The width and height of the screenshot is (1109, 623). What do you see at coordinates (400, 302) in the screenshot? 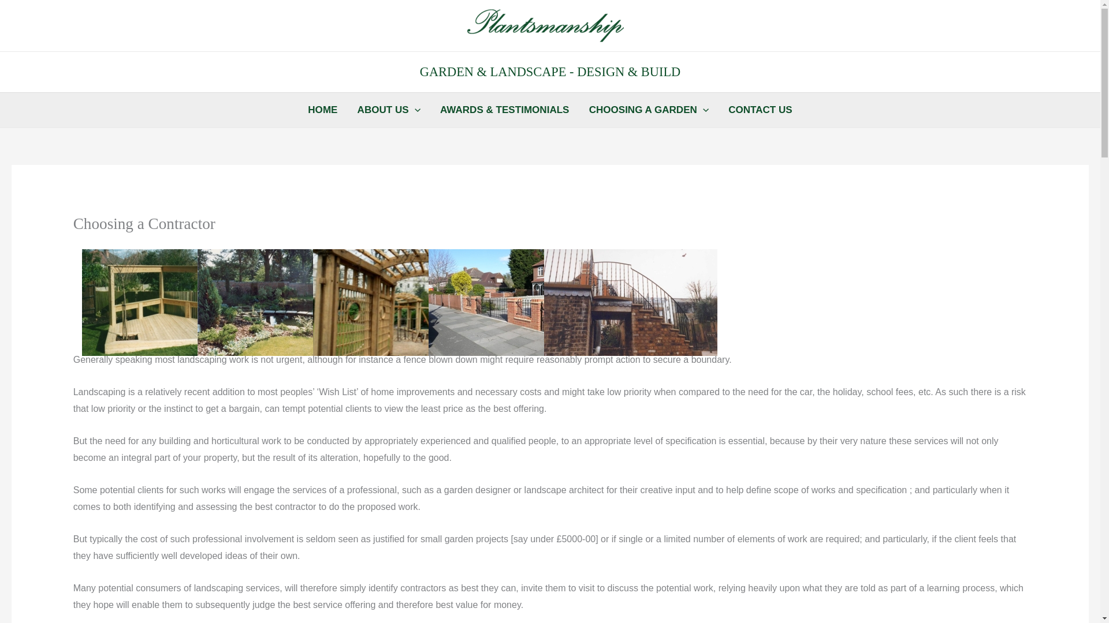
I see `6011` at bounding box center [400, 302].